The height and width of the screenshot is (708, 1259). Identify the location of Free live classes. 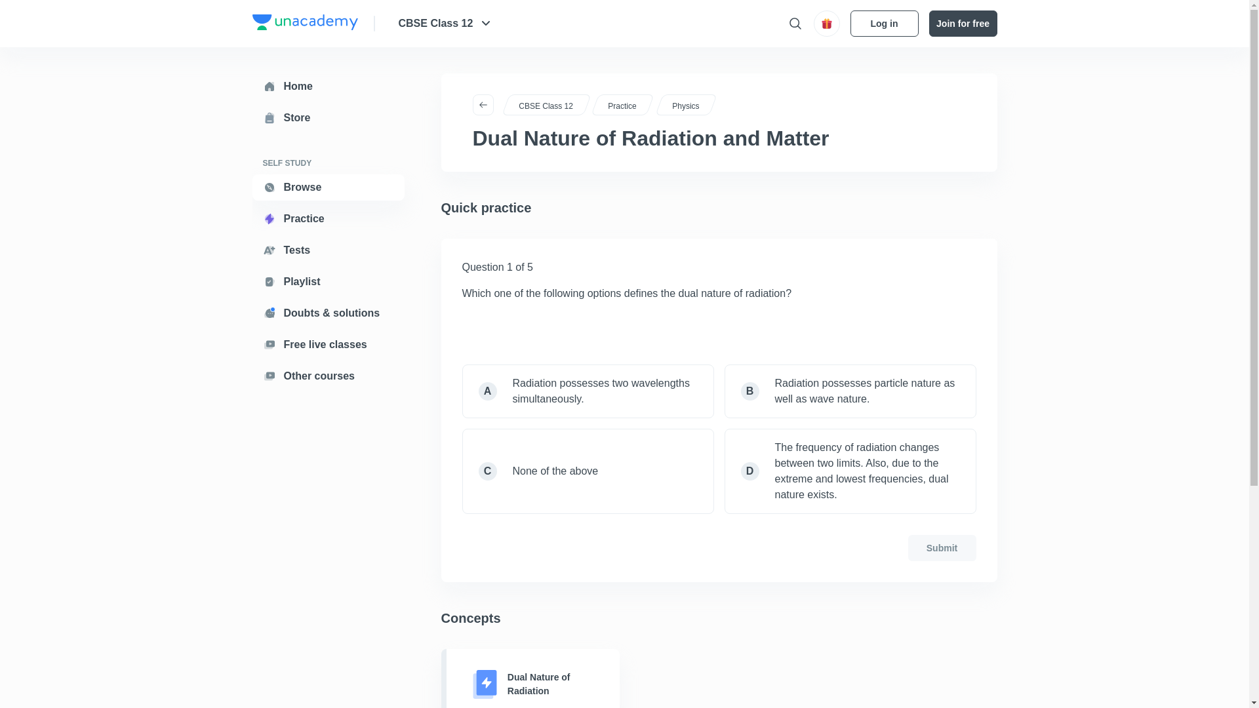
(328, 345).